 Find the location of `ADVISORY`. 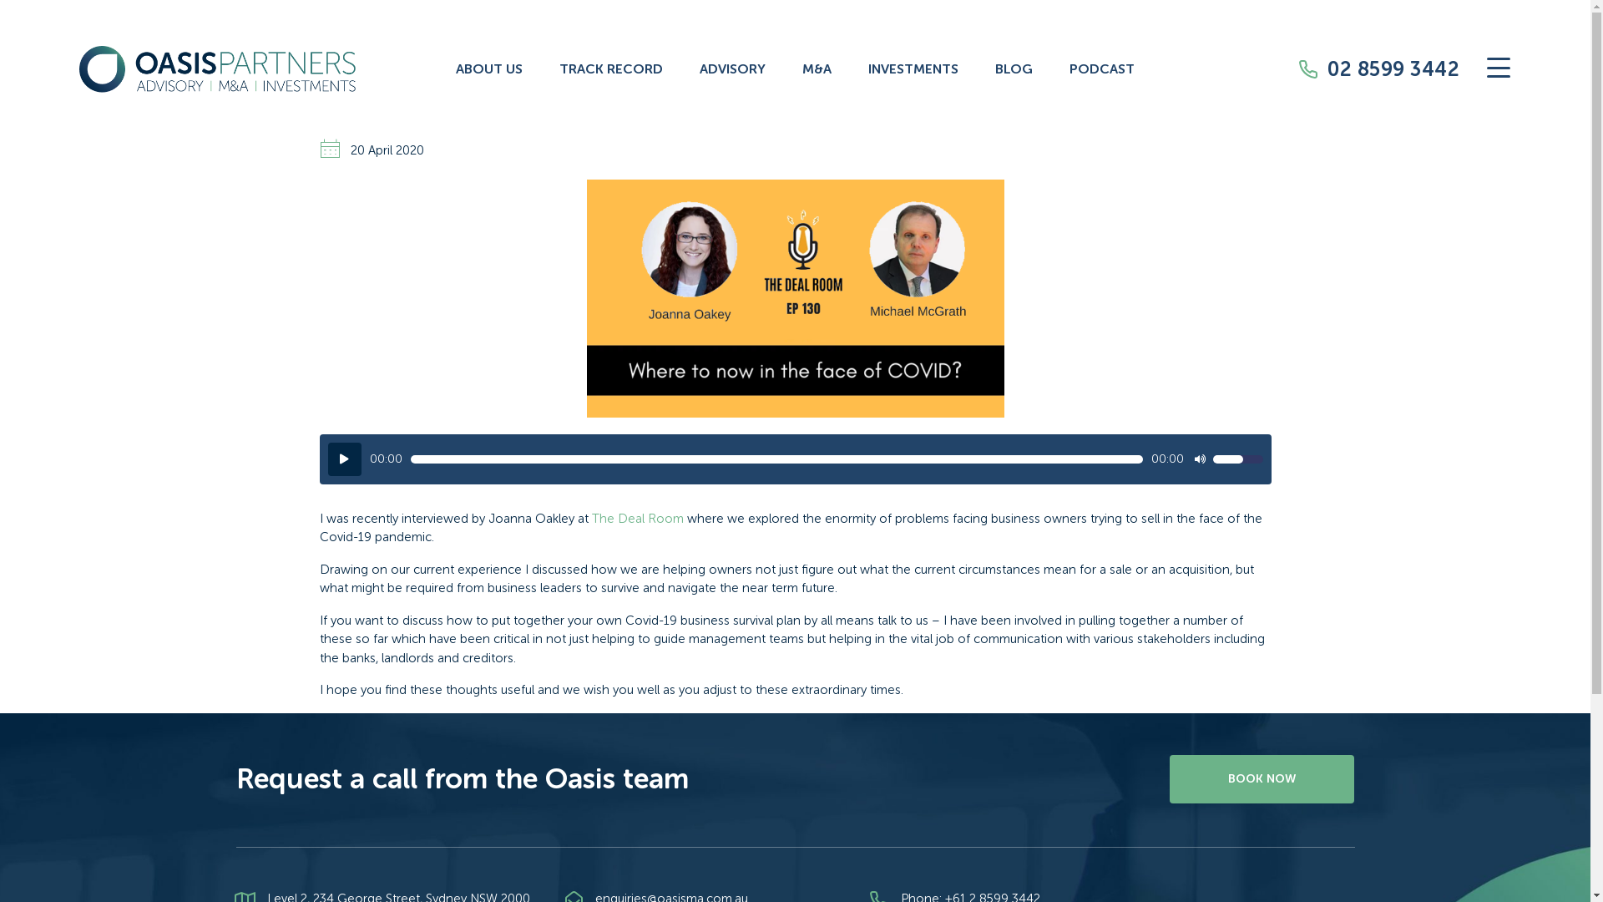

ADVISORY is located at coordinates (733, 70).